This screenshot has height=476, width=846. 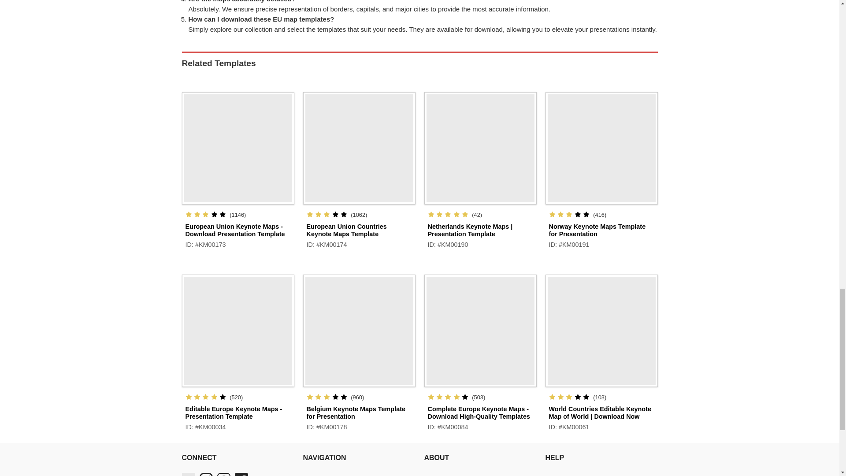 I want to click on European Union Keynote Maps - Download Presentation Template, so click(x=234, y=230).